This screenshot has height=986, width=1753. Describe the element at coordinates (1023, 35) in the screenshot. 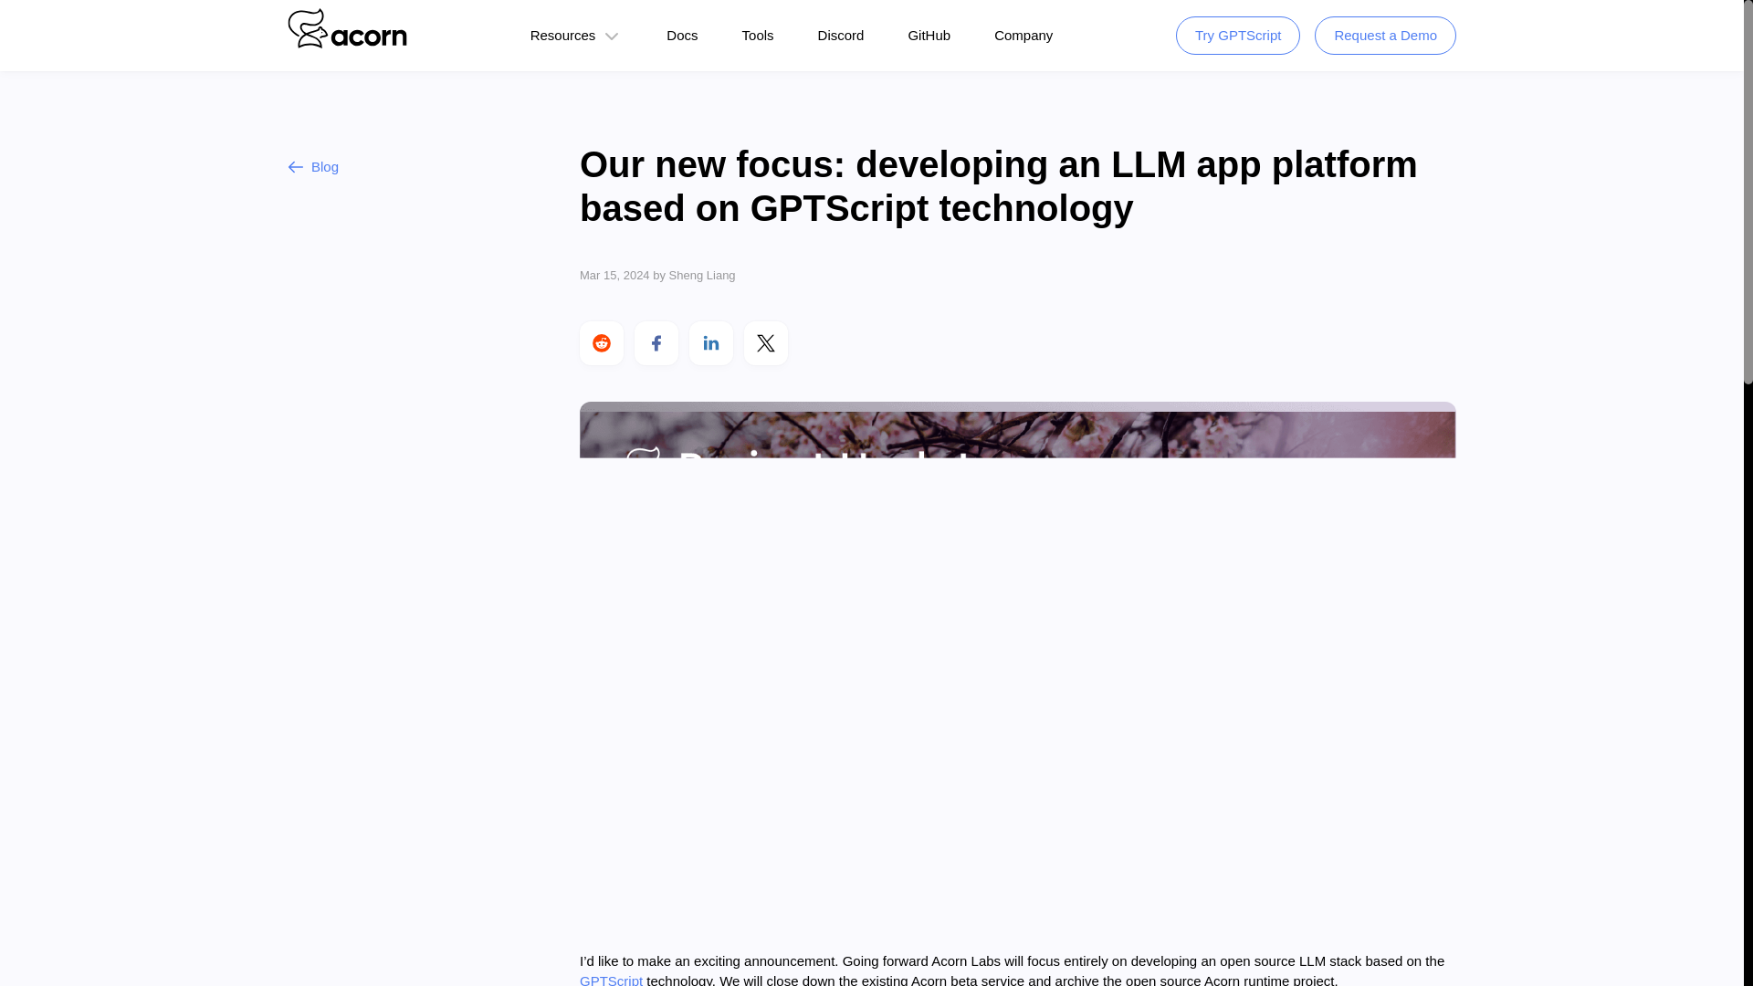

I see `Company` at that location.